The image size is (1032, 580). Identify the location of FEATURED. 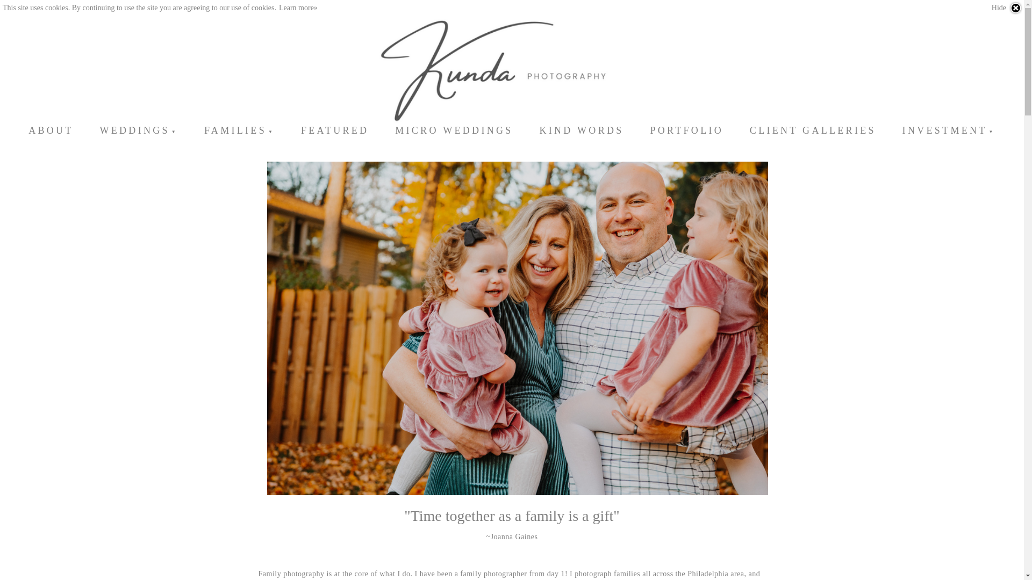
(334, 130).